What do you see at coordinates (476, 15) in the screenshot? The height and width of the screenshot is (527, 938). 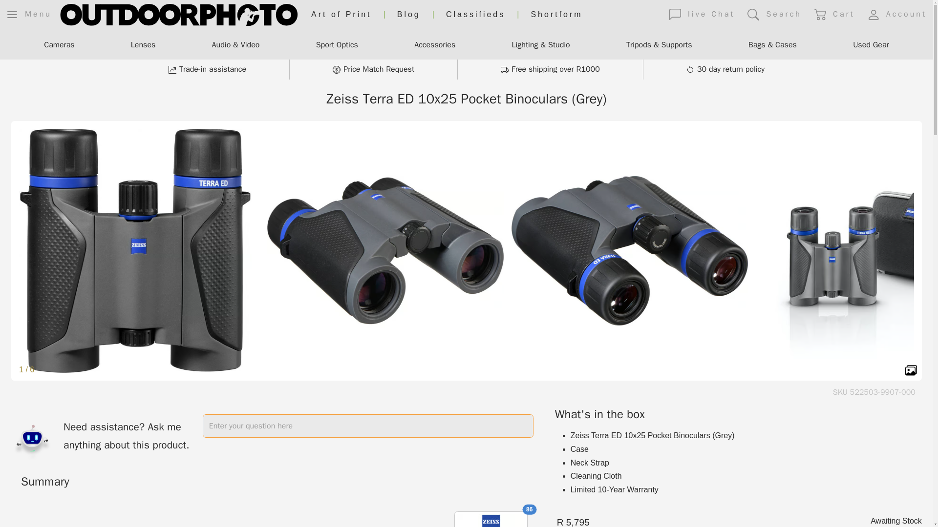 I see `Classifieds` at bounding box center [476, 15].